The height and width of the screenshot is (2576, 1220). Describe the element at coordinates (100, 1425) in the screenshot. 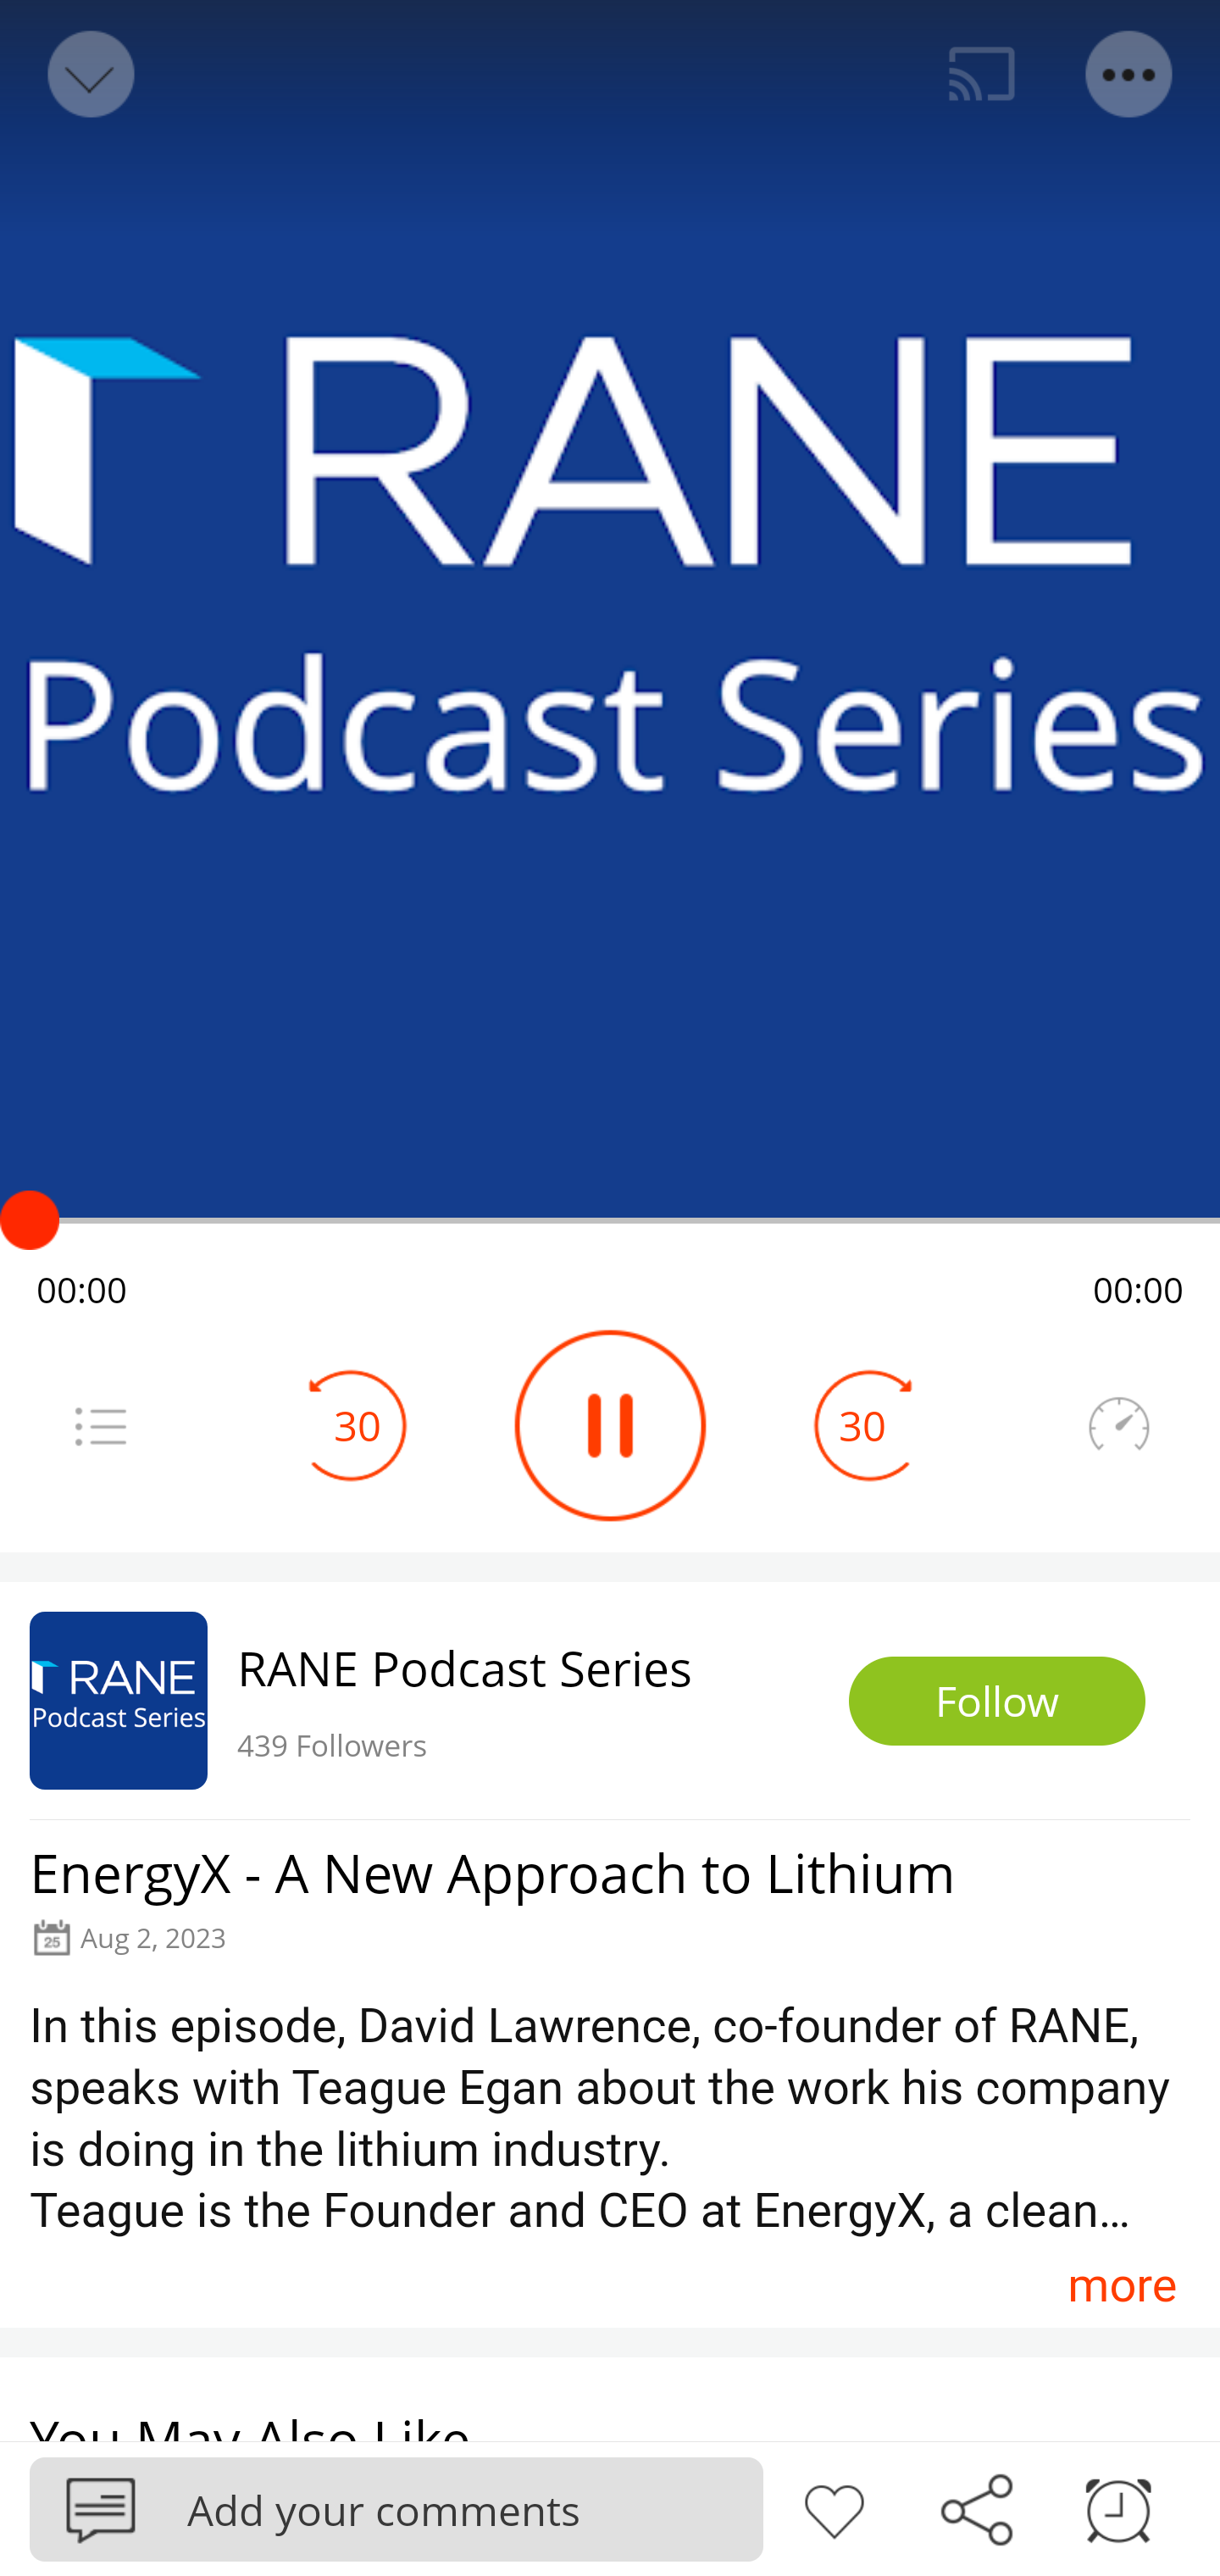

I see `Menu` at that location.